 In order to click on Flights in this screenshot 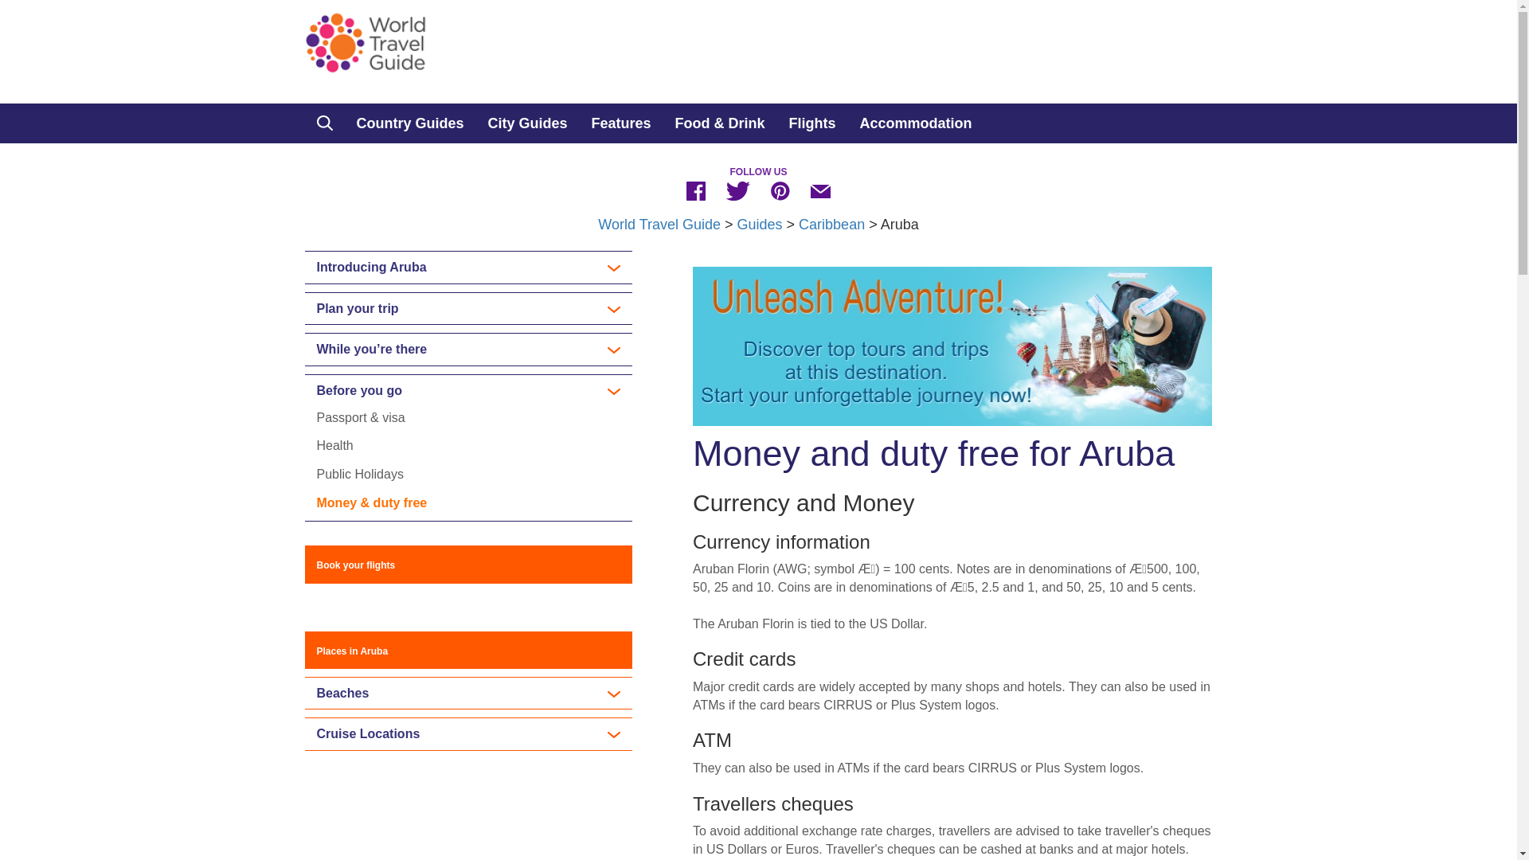, I will do `click(812, 123)`.